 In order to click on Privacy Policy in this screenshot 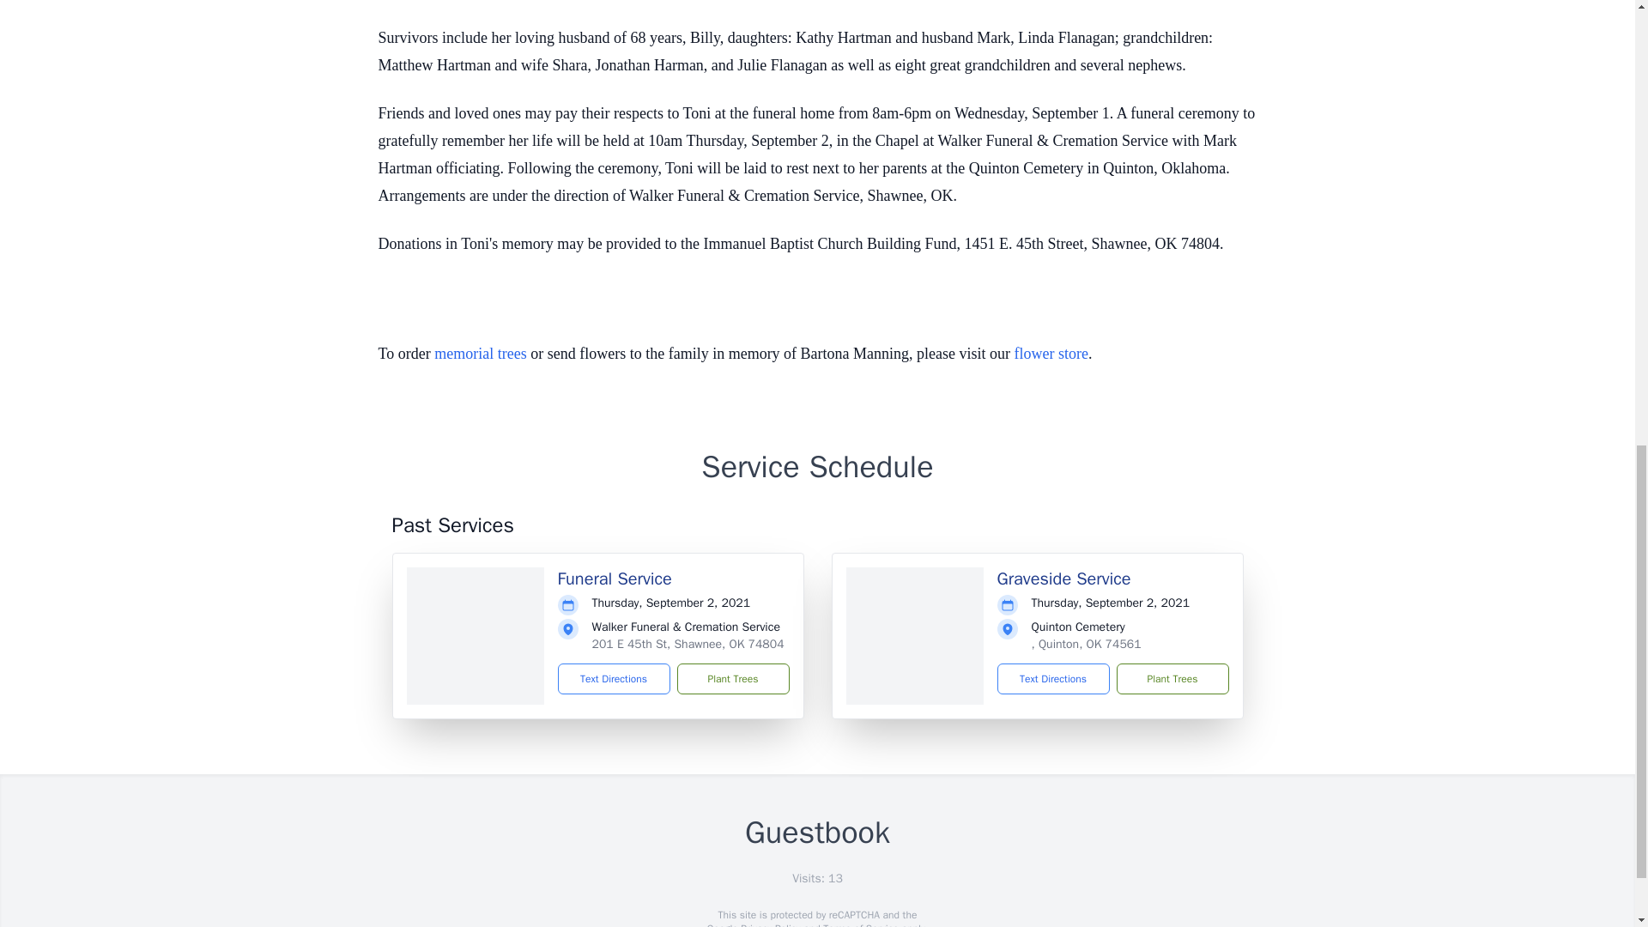, I will do `click(769, 924)`.